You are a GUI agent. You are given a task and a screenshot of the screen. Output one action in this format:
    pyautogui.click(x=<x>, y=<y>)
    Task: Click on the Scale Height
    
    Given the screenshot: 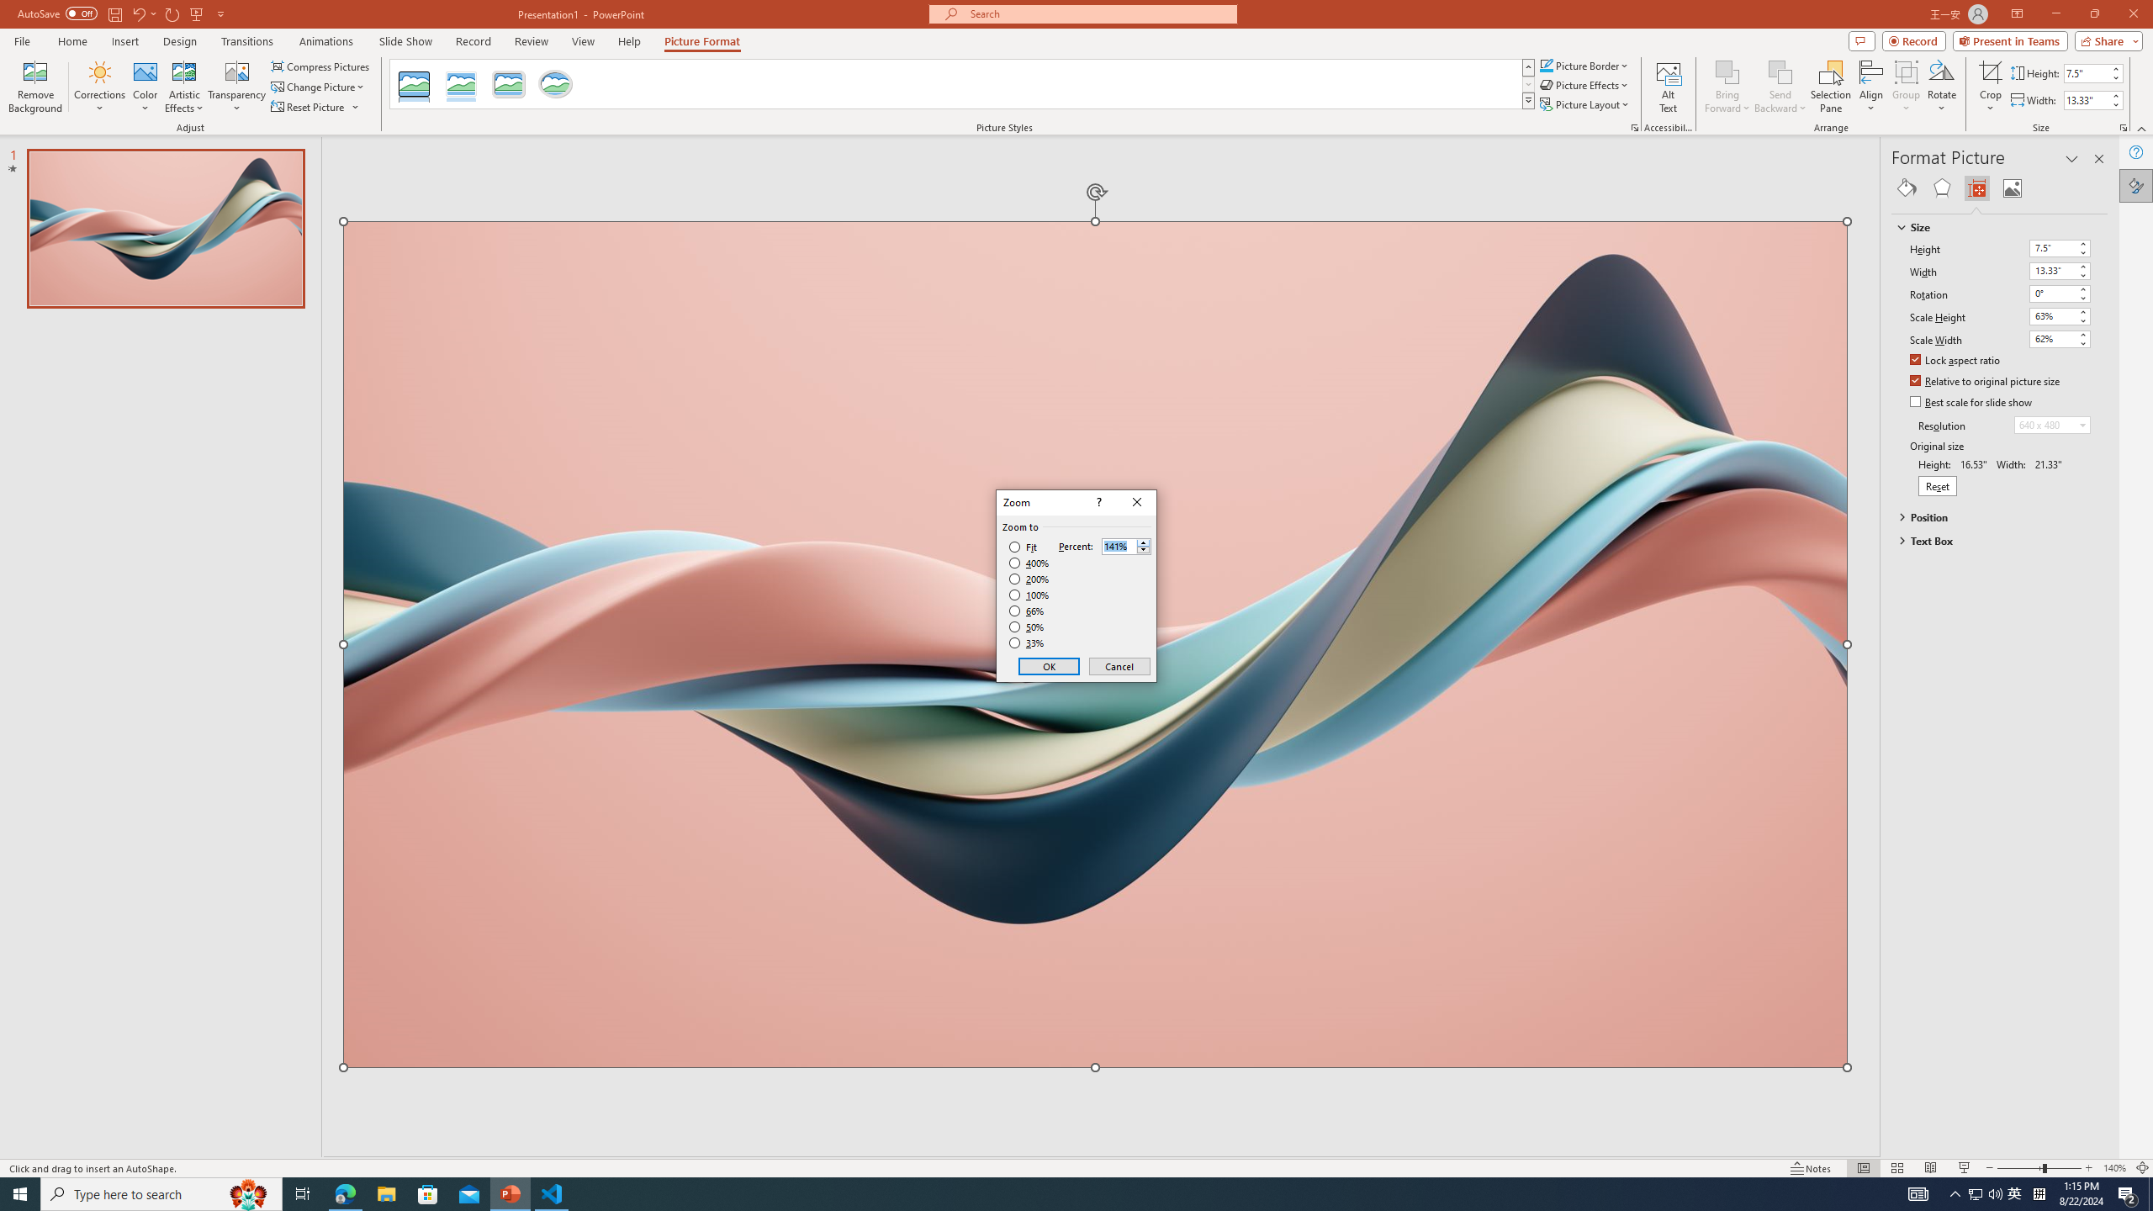 What is the action you would take?
    pyautogui.click(x=2052, y=316)
    